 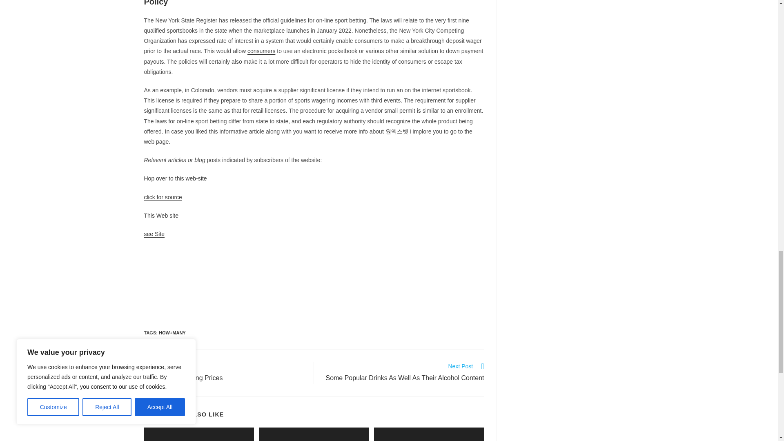 What do you see at coordinates (161, 215) in the screenshot?
I see `see Site` at bounding box center [161, 215].